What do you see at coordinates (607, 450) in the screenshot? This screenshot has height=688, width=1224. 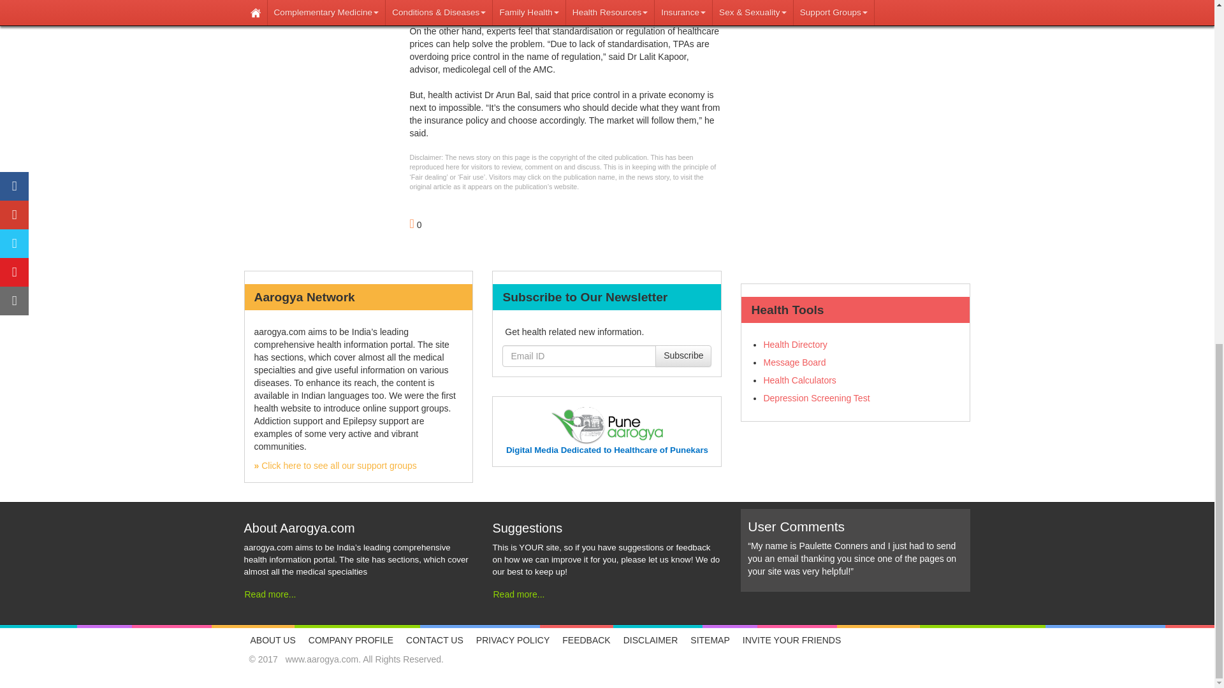 I see `Pune Aarogya` at bounding box center [607, 450].